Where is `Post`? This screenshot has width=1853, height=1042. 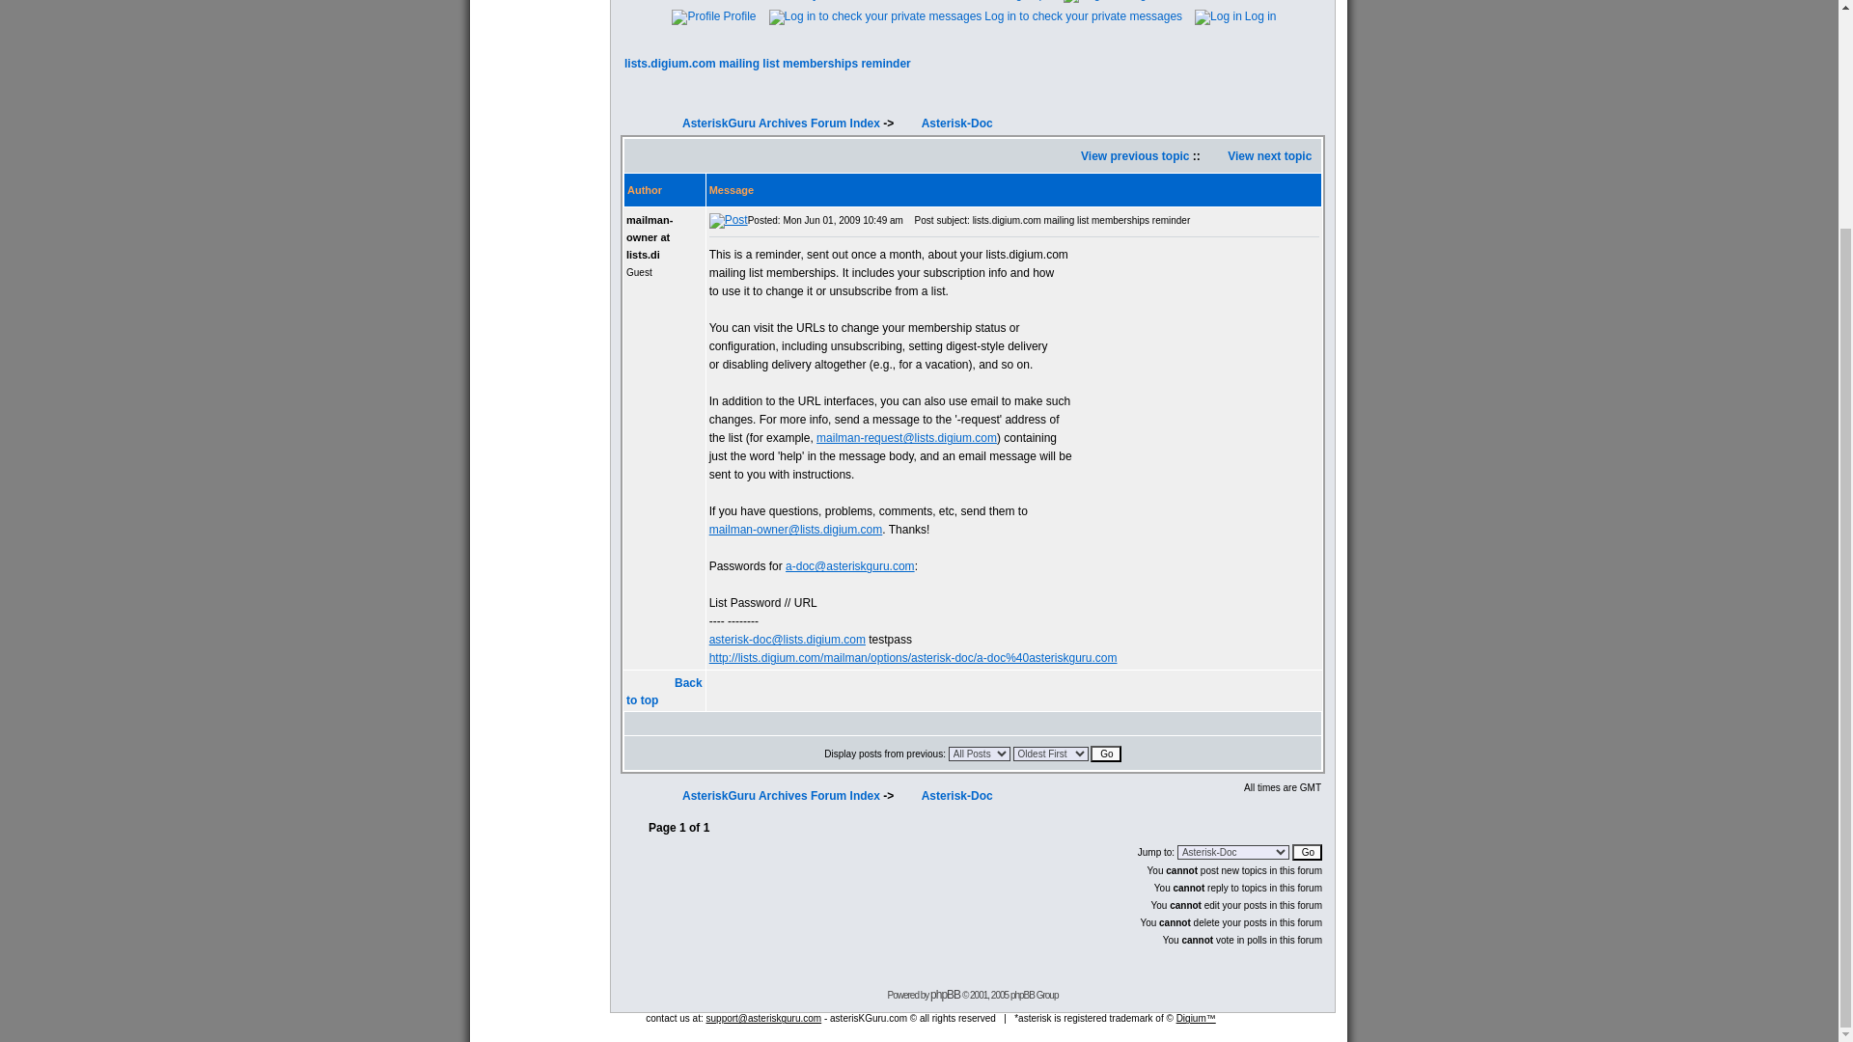 Post is located at coordinates (729, 220).